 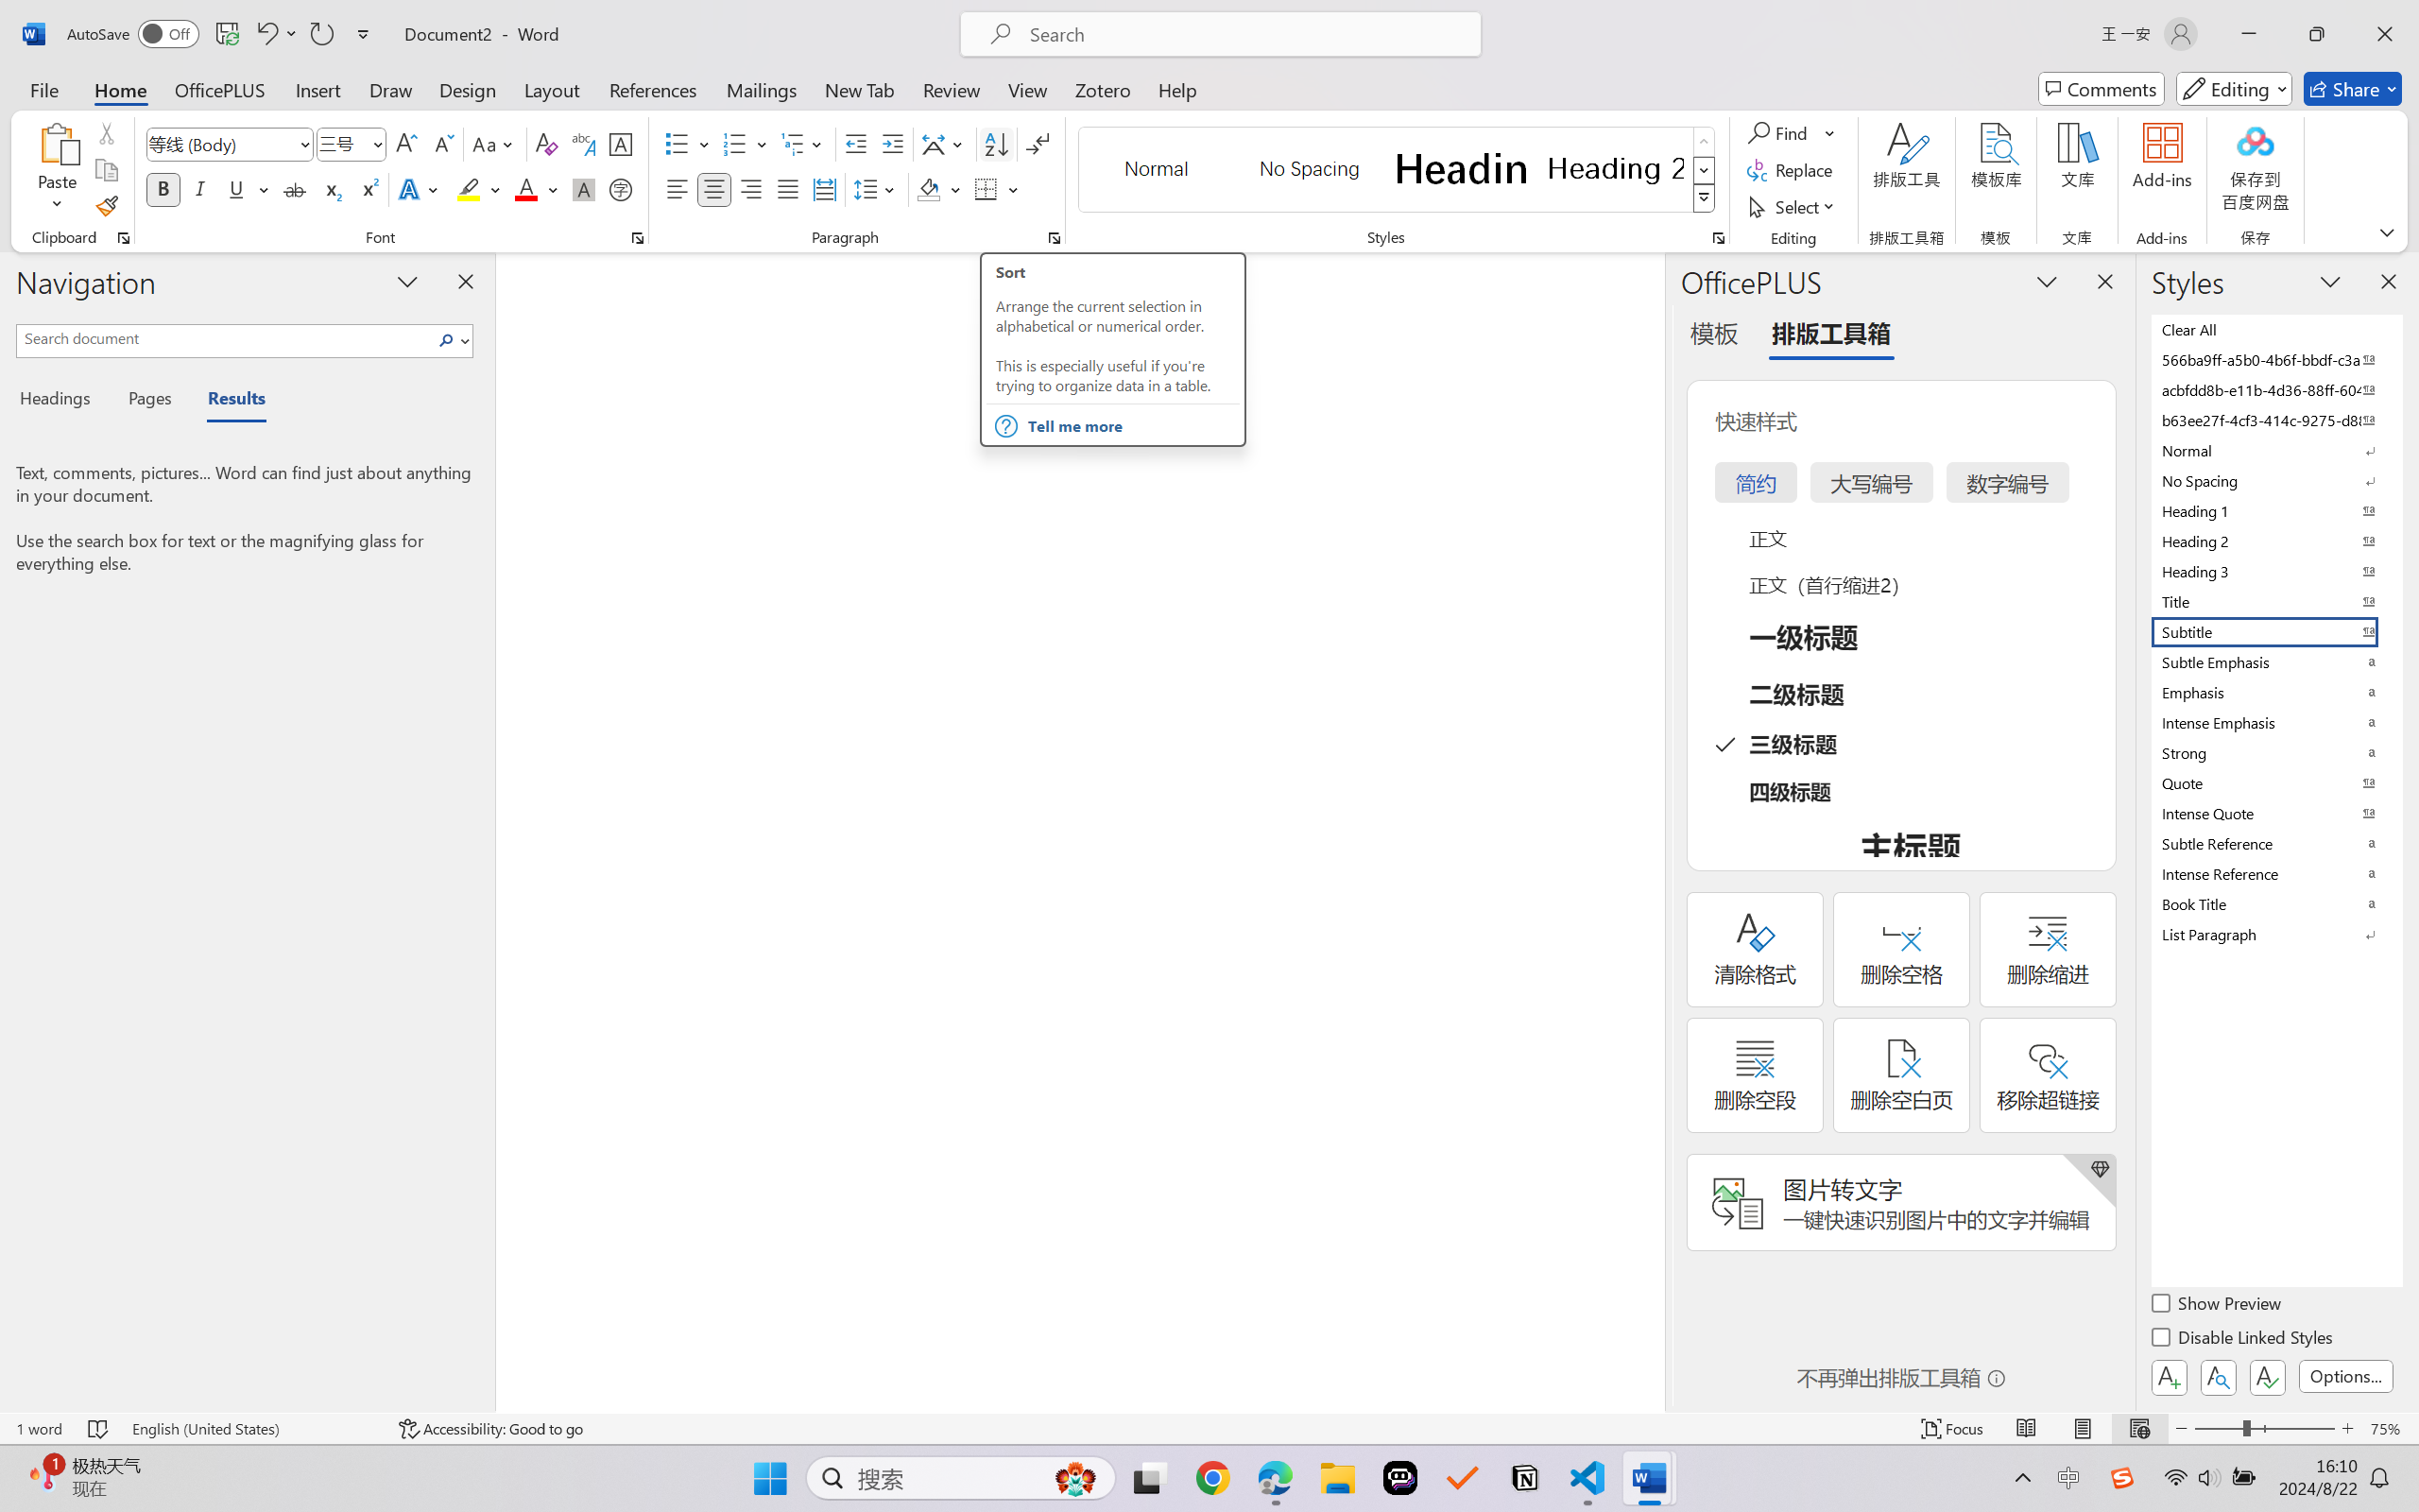 I want to click on AutomationID: QuickStylesGallery, so click(x=1398, y=170).